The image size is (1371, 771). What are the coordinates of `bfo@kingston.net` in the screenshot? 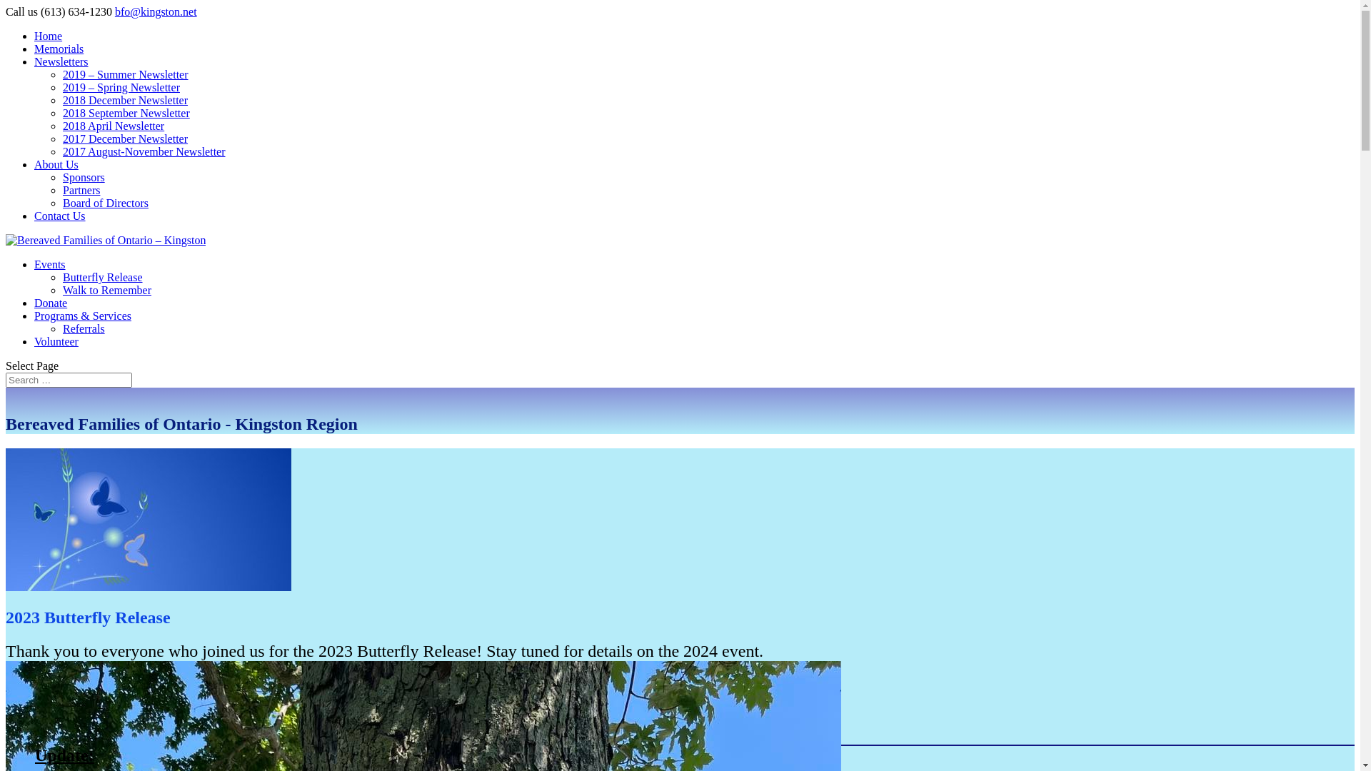 It's located at (156, 11).